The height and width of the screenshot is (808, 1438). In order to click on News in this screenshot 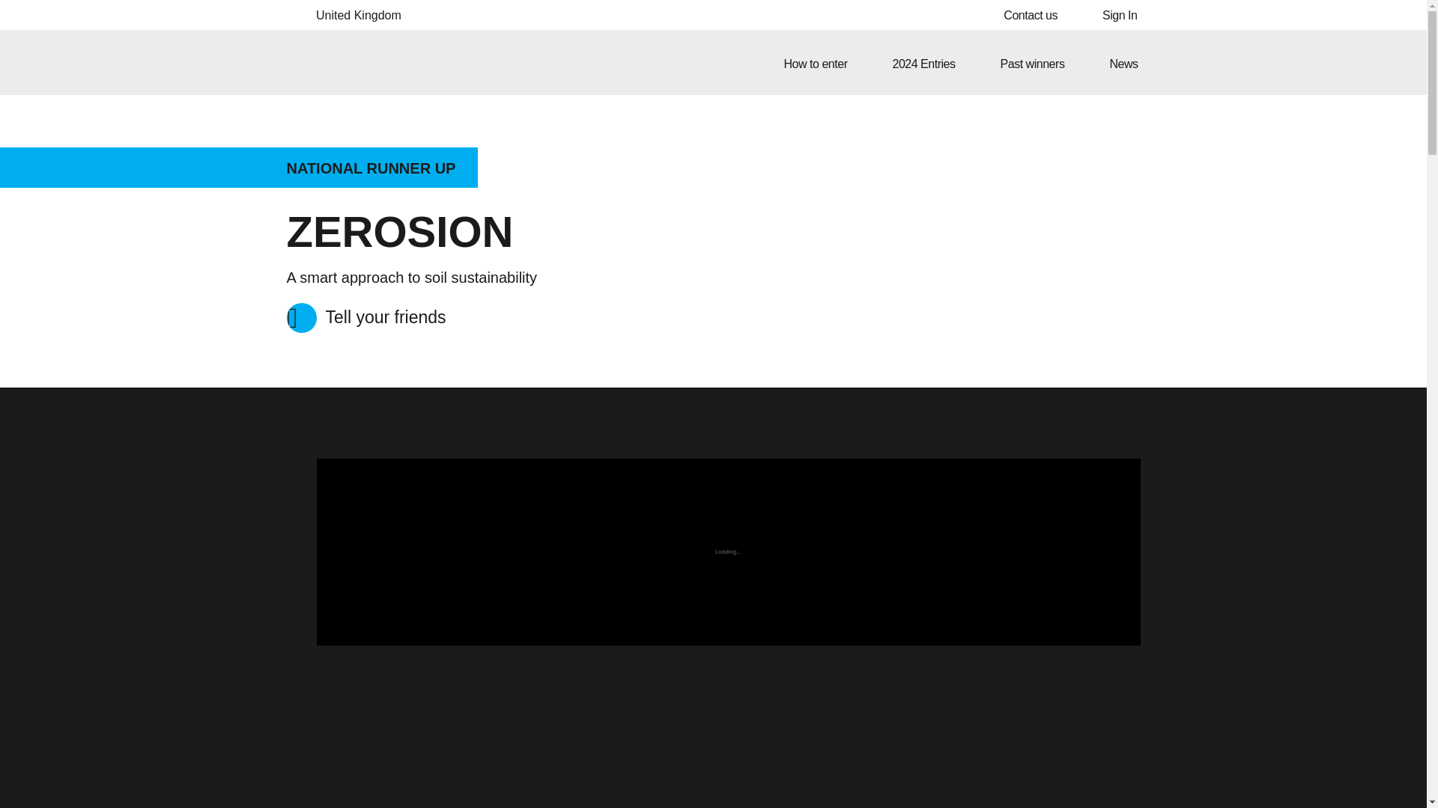, I will do `click(1123, 62)`.